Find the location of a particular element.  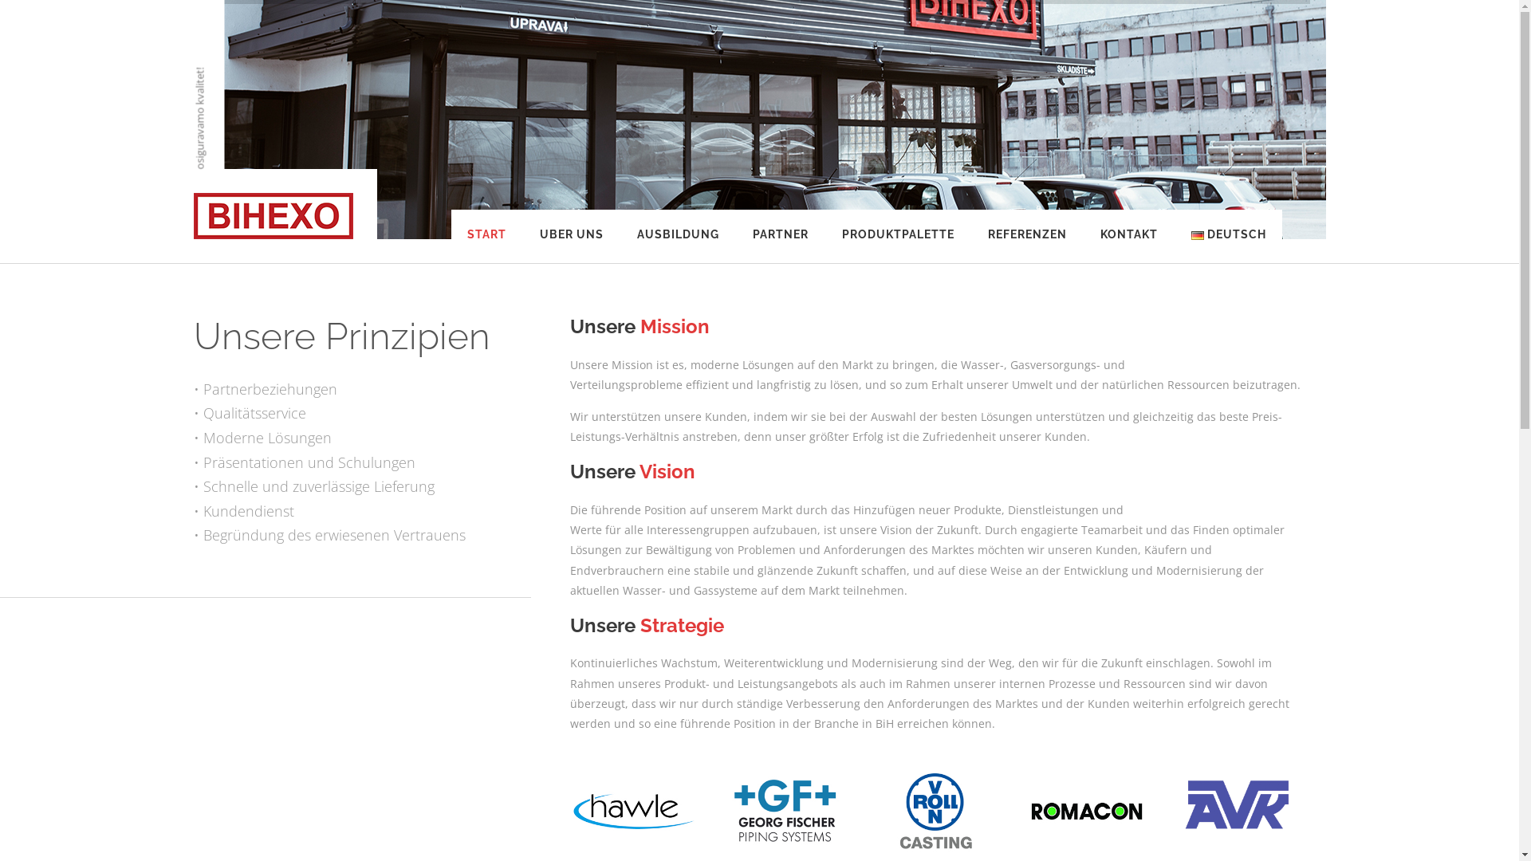

BIHEXO is located at coordinates (273, 216).